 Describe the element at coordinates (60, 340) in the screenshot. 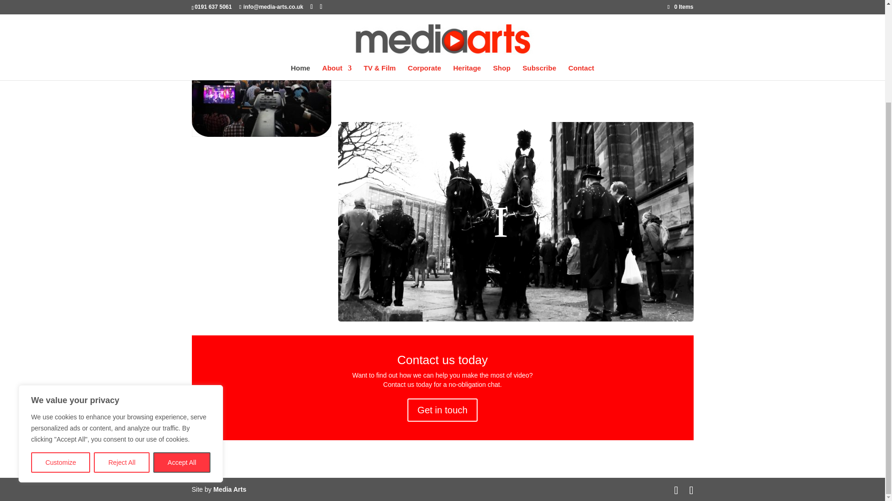

I see `Customize` at that location.